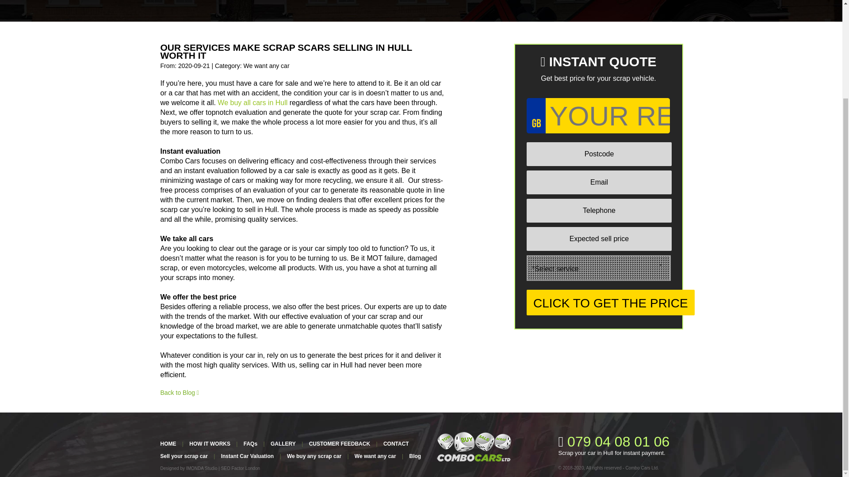 The image size is (849, 477). I want to click on GALLERY, so click(283, 443).